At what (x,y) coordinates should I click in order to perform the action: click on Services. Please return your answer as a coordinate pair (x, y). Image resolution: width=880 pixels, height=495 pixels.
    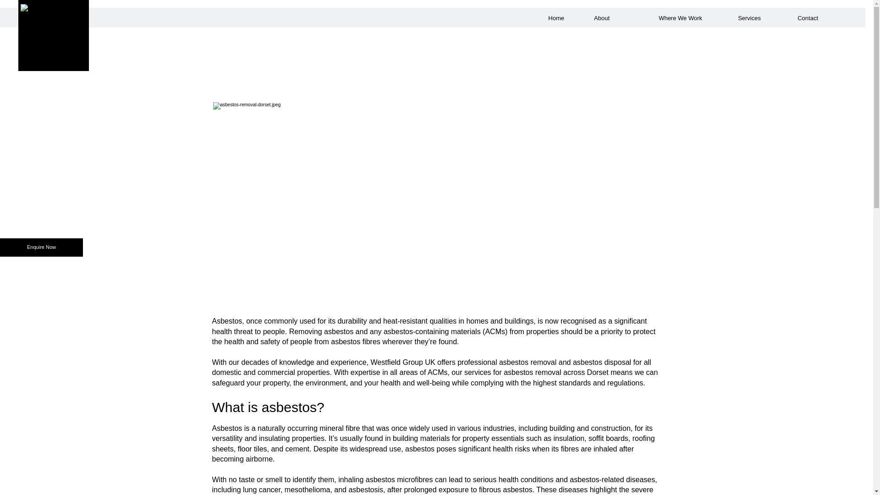
    Looking at the image, I should click on (738, 18).